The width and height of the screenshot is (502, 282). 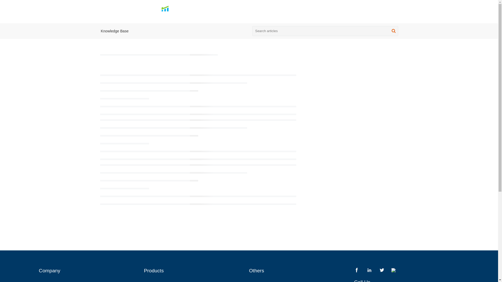 What do you see at coordinates (288, 11) in the screenshot?
I see `KNOWLEDGE CENTER` at bounding box center [288, 11].